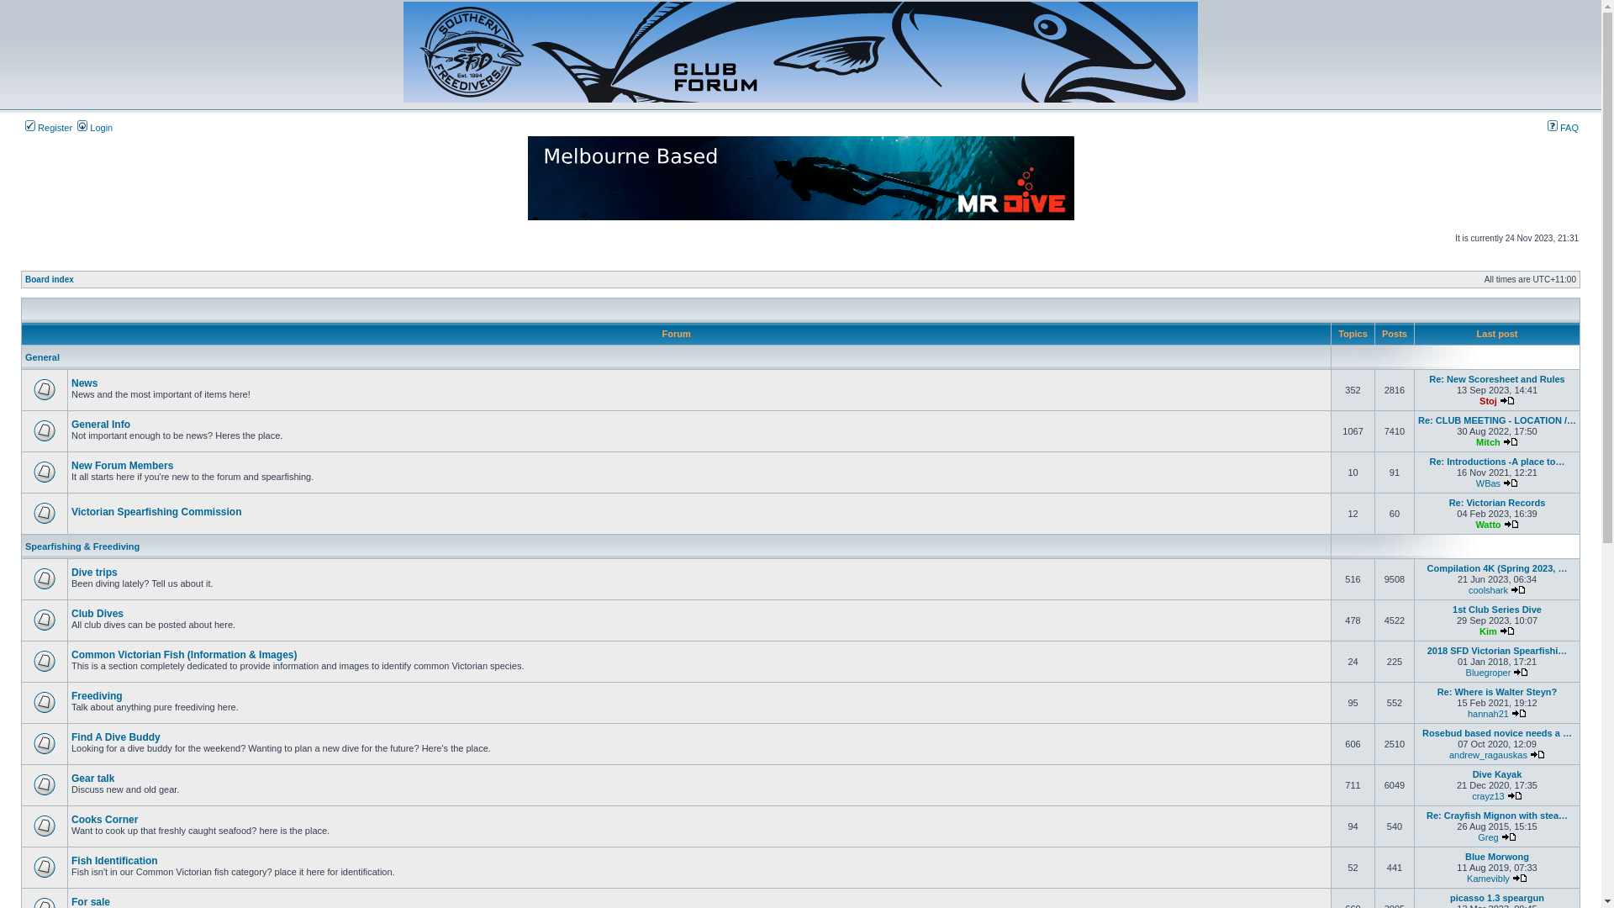 The height and width of the screenshot is (908, 1614). What do you see at coordinates (1488, 525) in the screenshot?
I see `Watto` at bounding box center [1488, 525].